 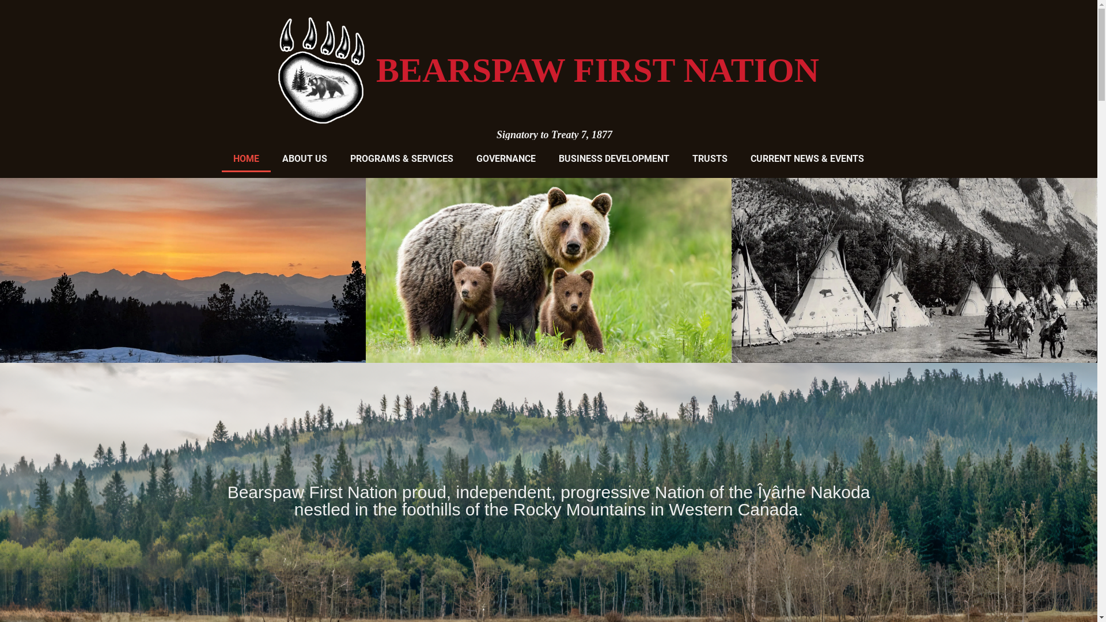 I want to click on ABOUT US, so click(x=305, y=159).